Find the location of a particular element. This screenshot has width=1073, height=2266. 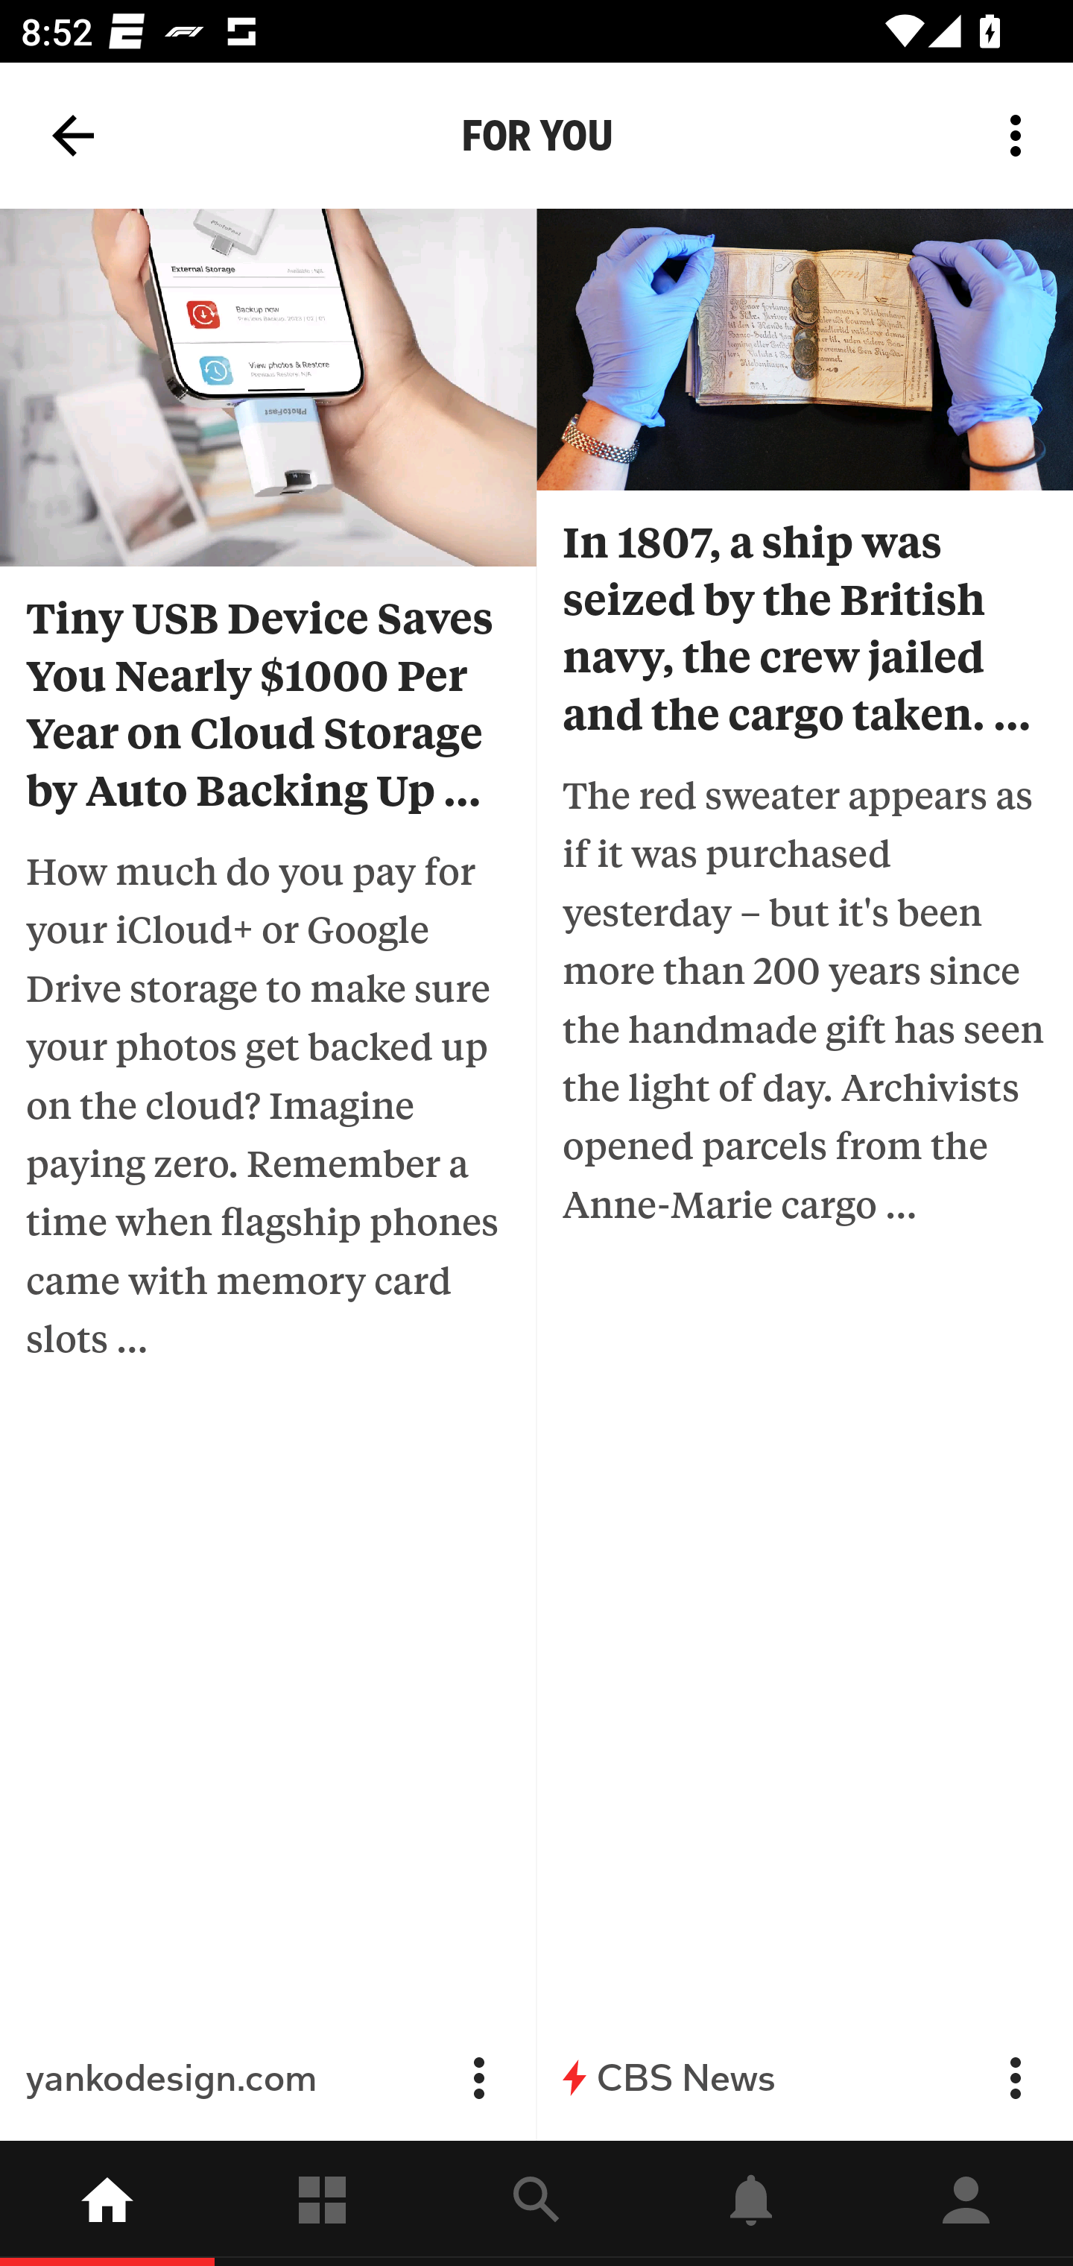

yankodesign.com Flip into Magazine is located at coordinates (268, 2077).